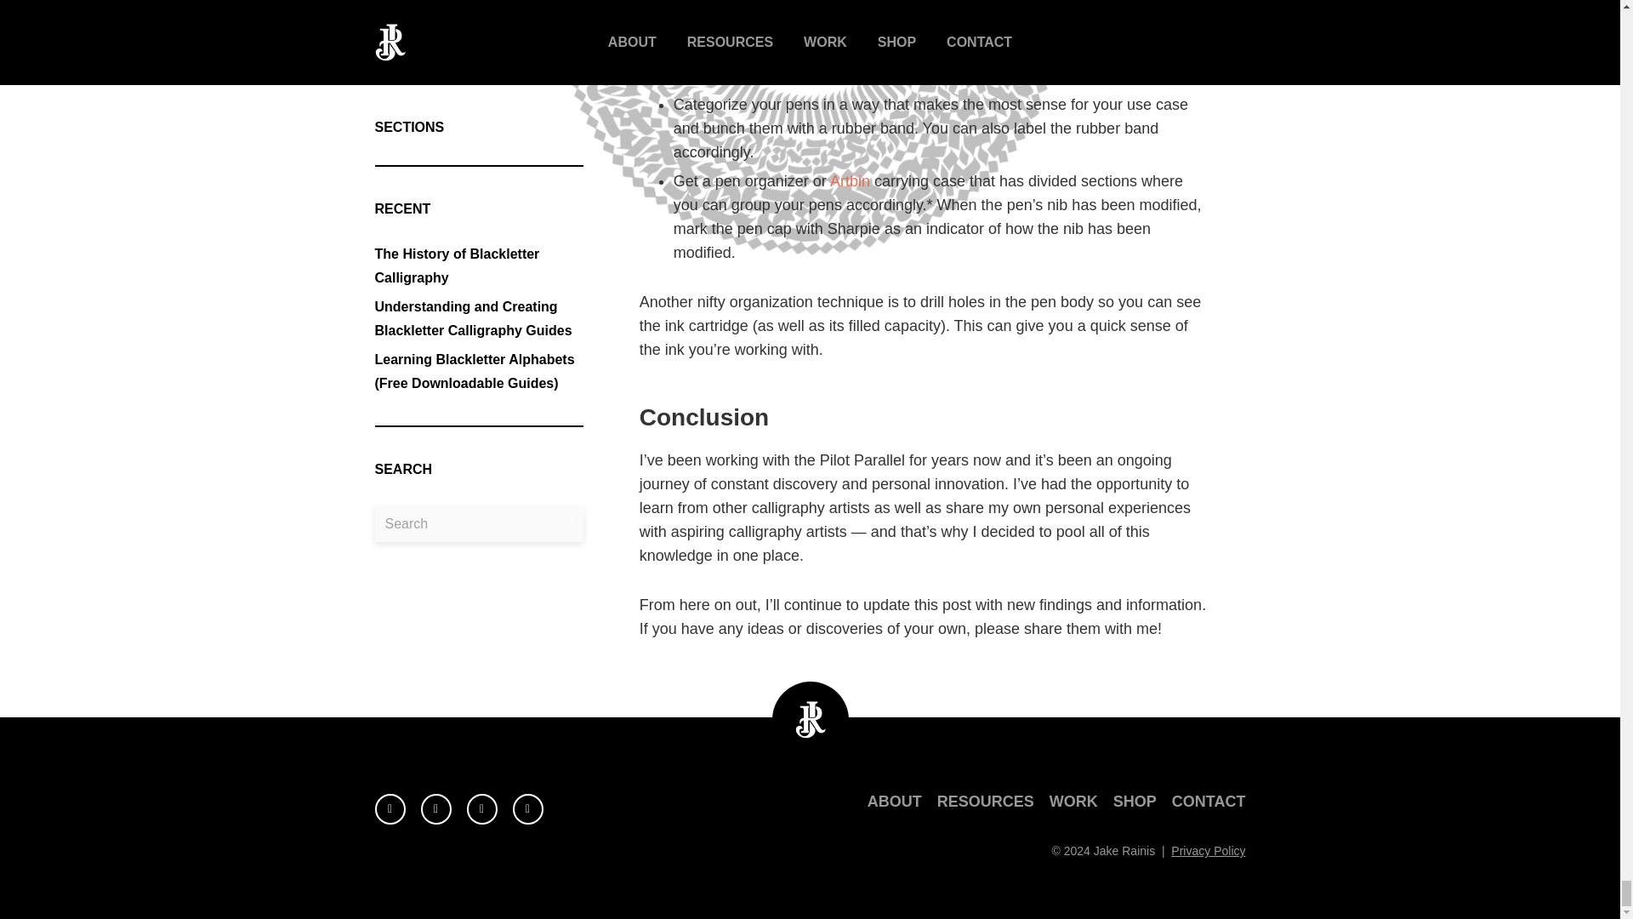  What do you see at coordinates (1208, 851) in the screenshot?
I see `Privacy Policy` at bounding box center [1208, 851].